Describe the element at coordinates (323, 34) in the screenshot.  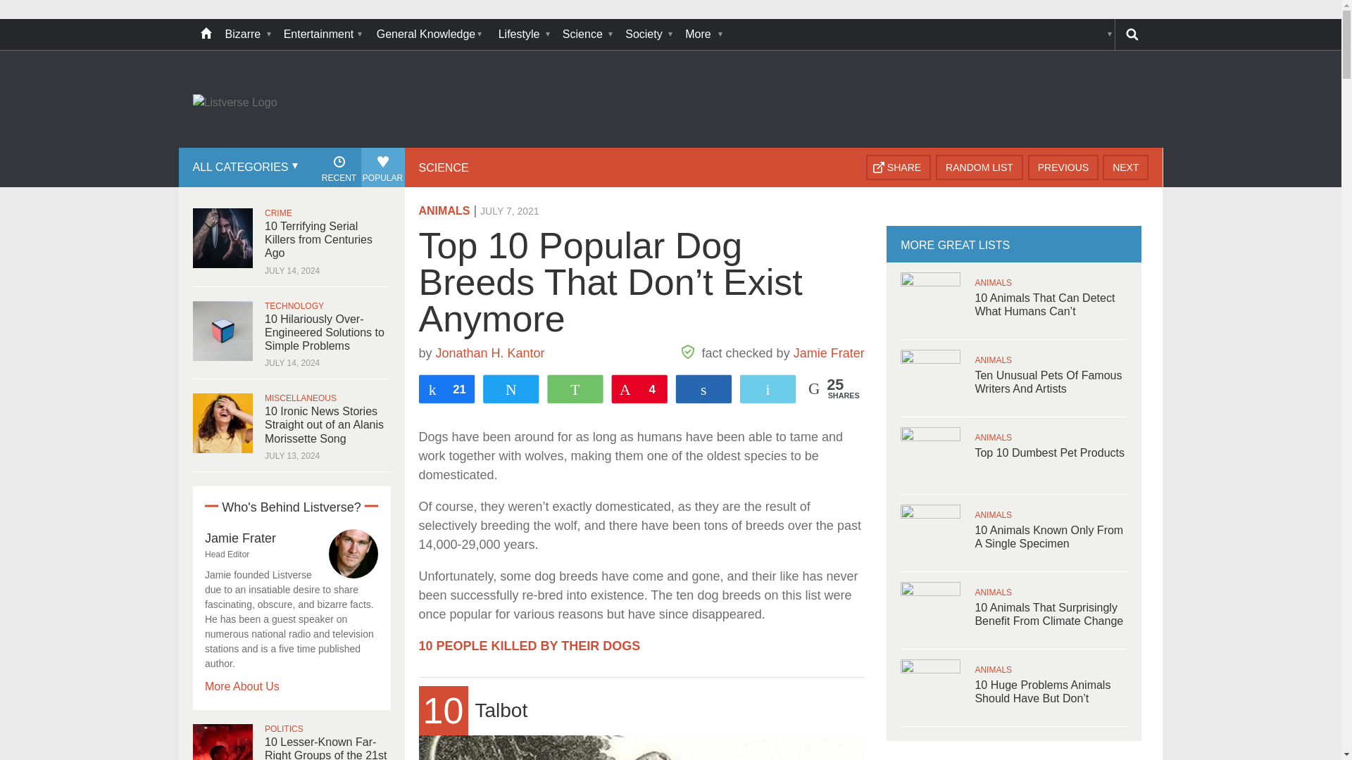
I see `Entertainment` at that location.